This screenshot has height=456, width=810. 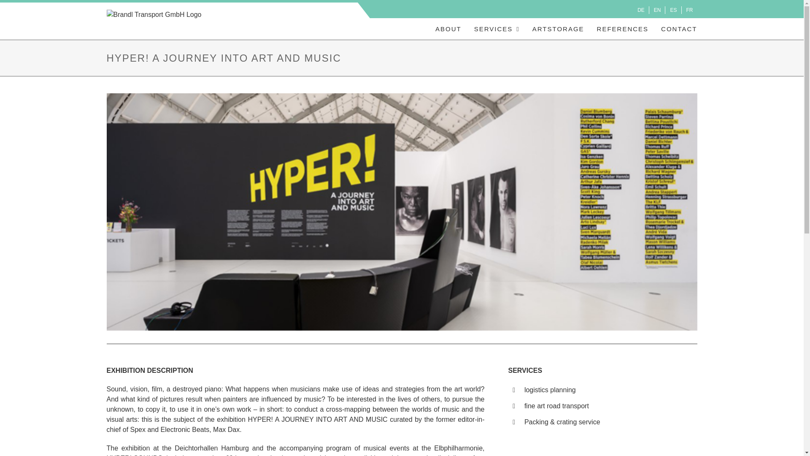 I want to click on CONTACT, so click(x=678, y=29).